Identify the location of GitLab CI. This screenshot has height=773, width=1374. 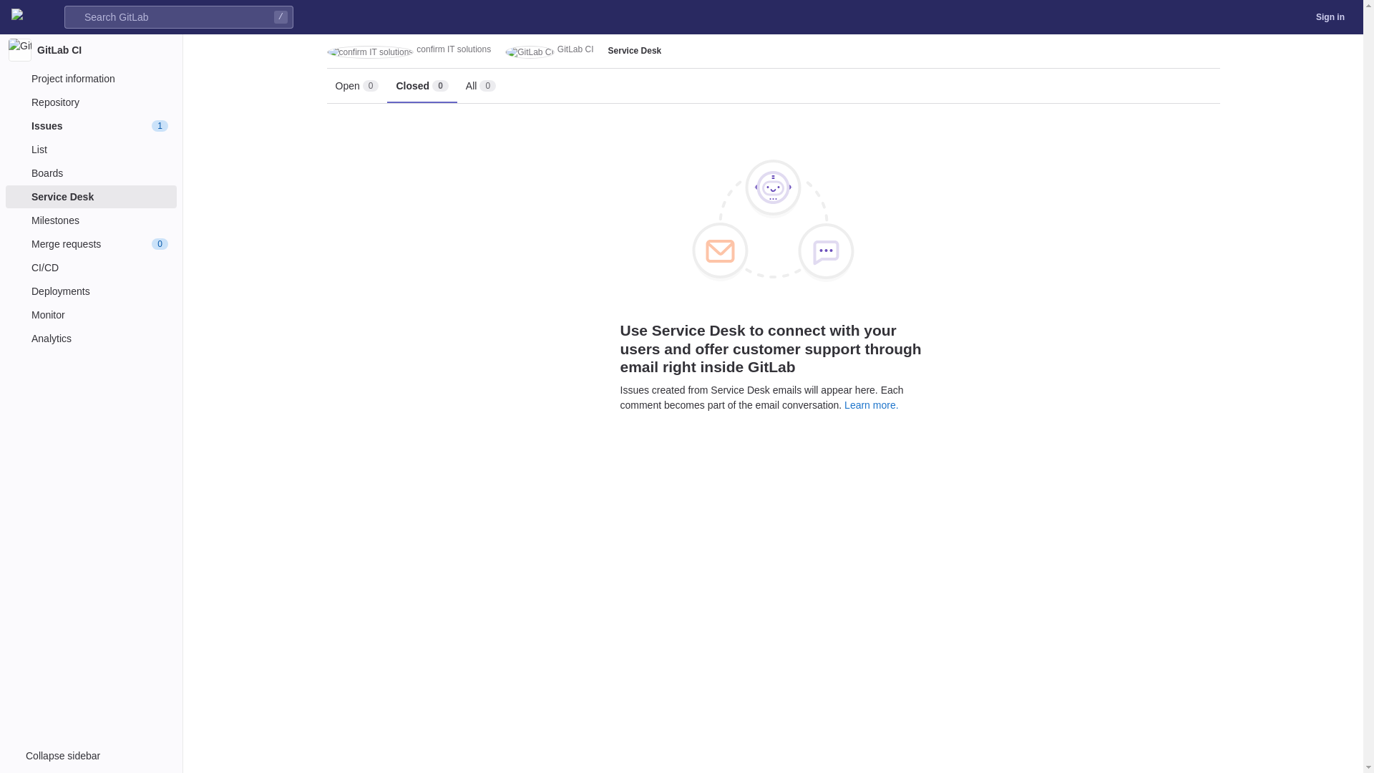
(550, 51).